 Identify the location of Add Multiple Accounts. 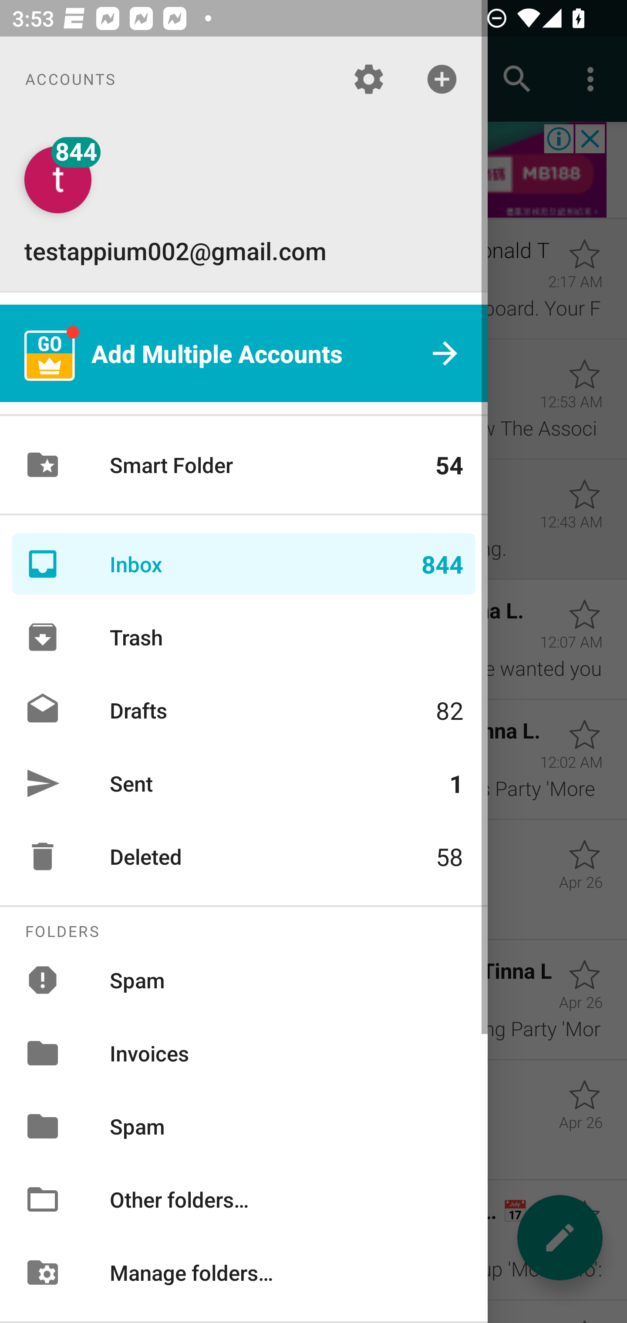
(244, 353).